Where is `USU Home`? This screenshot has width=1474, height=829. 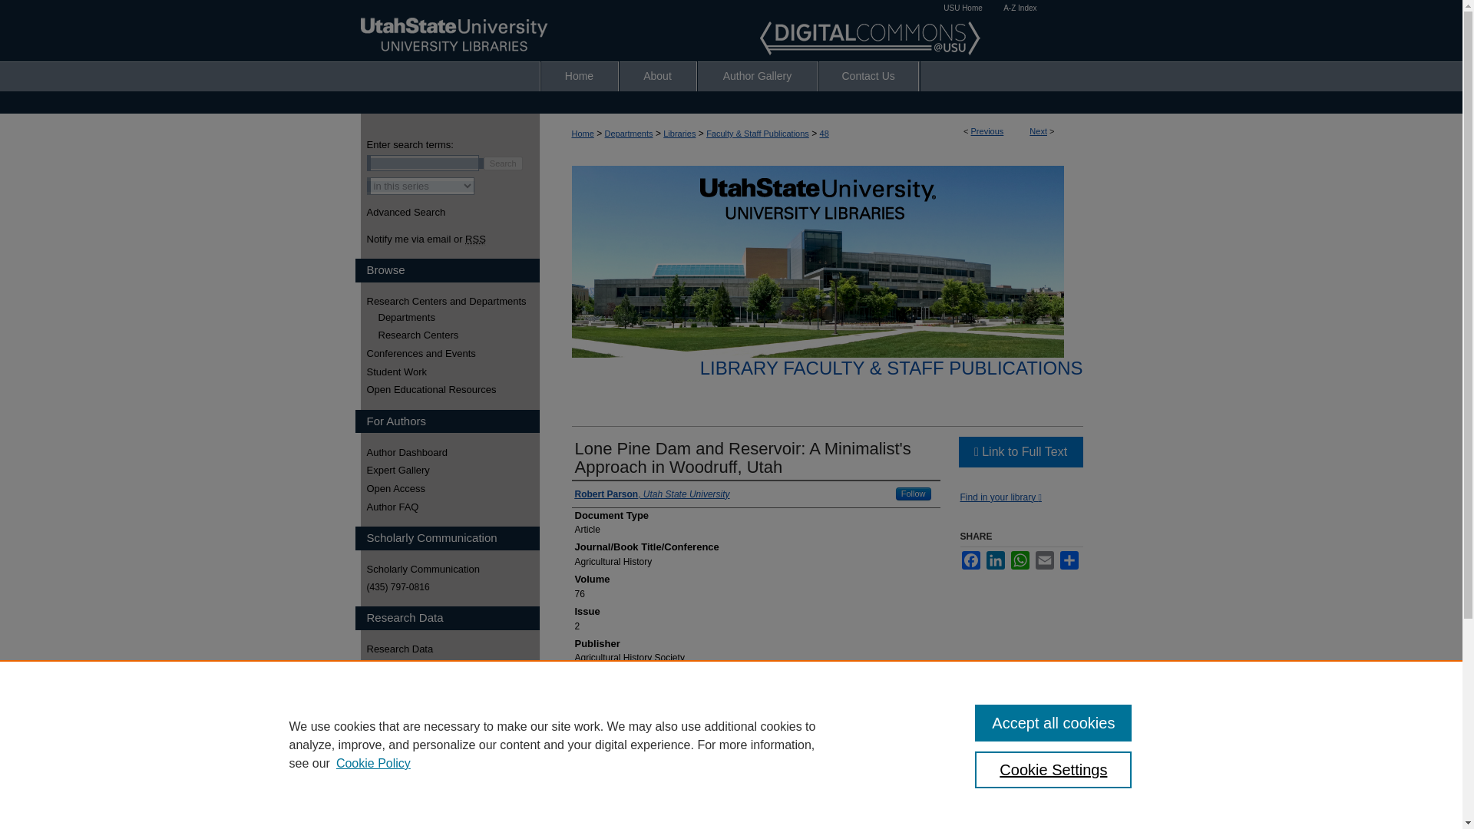
USU Home is located at coordinates (963, 8).